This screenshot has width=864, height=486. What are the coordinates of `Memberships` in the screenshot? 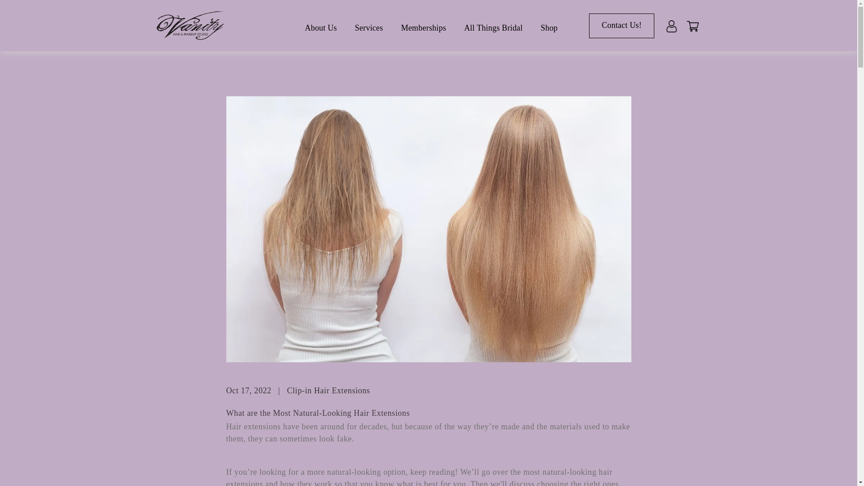 It's located at (423, 27).